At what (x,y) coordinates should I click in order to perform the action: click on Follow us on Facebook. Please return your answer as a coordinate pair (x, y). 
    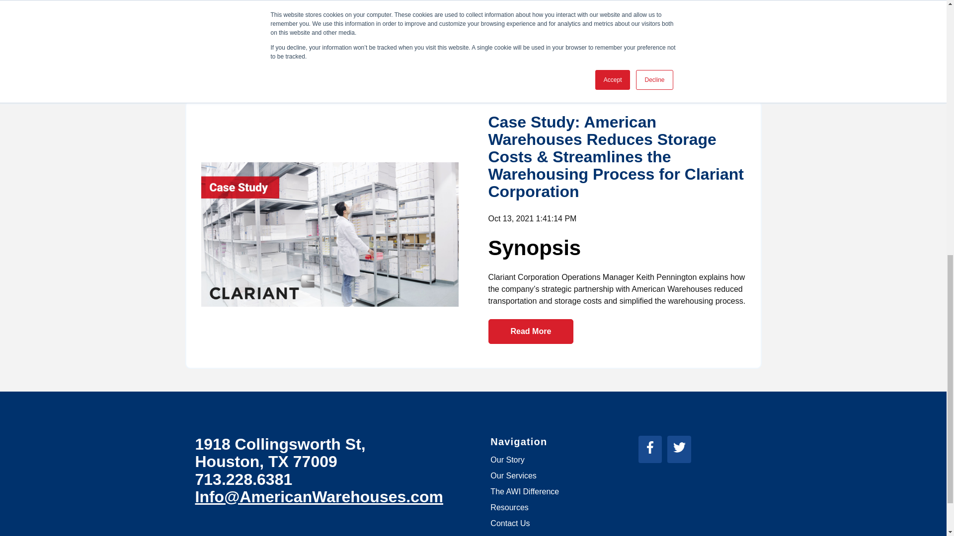
    Looking at the image, I should click on (653, 451).